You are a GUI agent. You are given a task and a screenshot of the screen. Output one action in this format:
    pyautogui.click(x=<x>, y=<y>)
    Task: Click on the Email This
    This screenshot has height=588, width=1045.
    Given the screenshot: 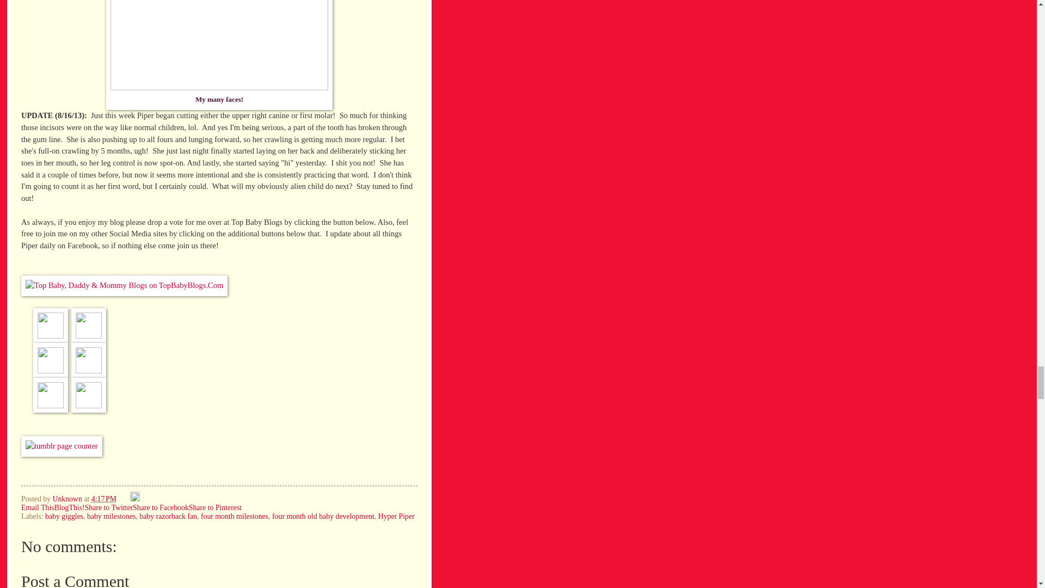 What is the action you would take?
    pyautogui.click(x=37, y=507)
    